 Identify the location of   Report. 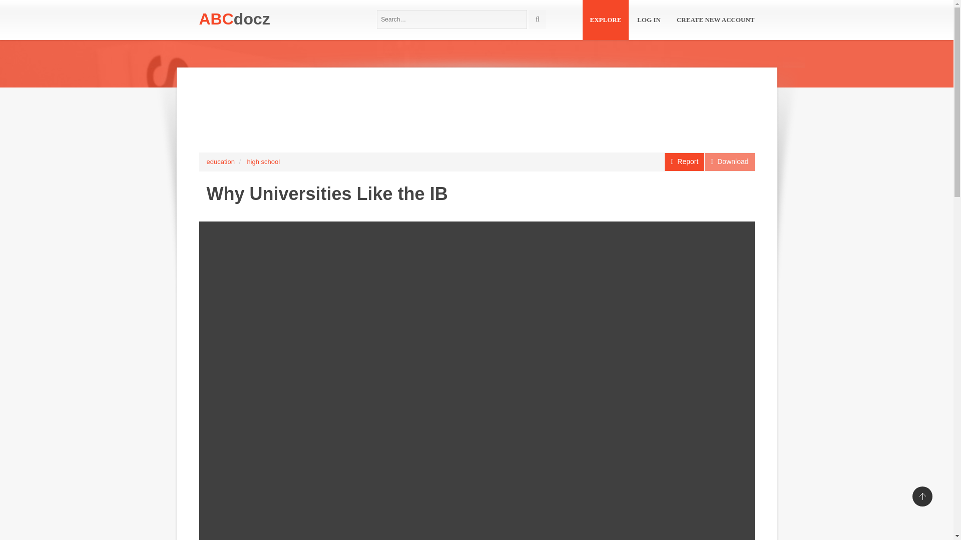
(685, 162).